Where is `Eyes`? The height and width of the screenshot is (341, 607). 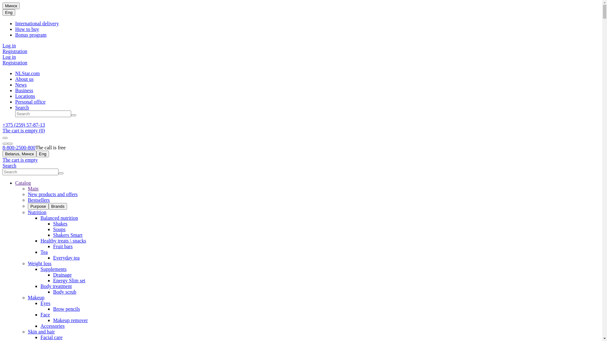
Eyes is located at coordinates (46, 303).